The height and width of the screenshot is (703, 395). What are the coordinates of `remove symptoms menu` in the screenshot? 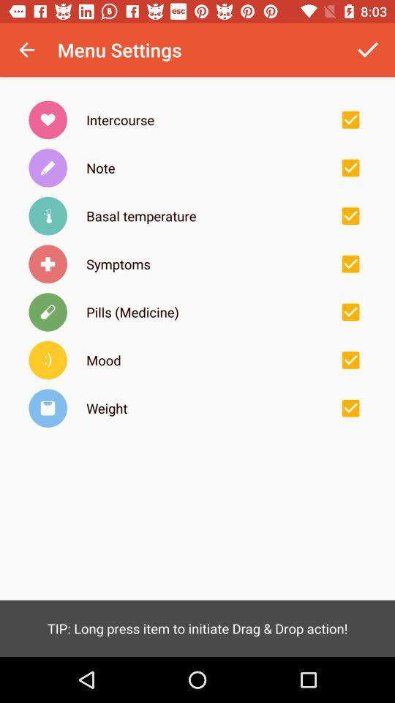 It's located at (350, 264).